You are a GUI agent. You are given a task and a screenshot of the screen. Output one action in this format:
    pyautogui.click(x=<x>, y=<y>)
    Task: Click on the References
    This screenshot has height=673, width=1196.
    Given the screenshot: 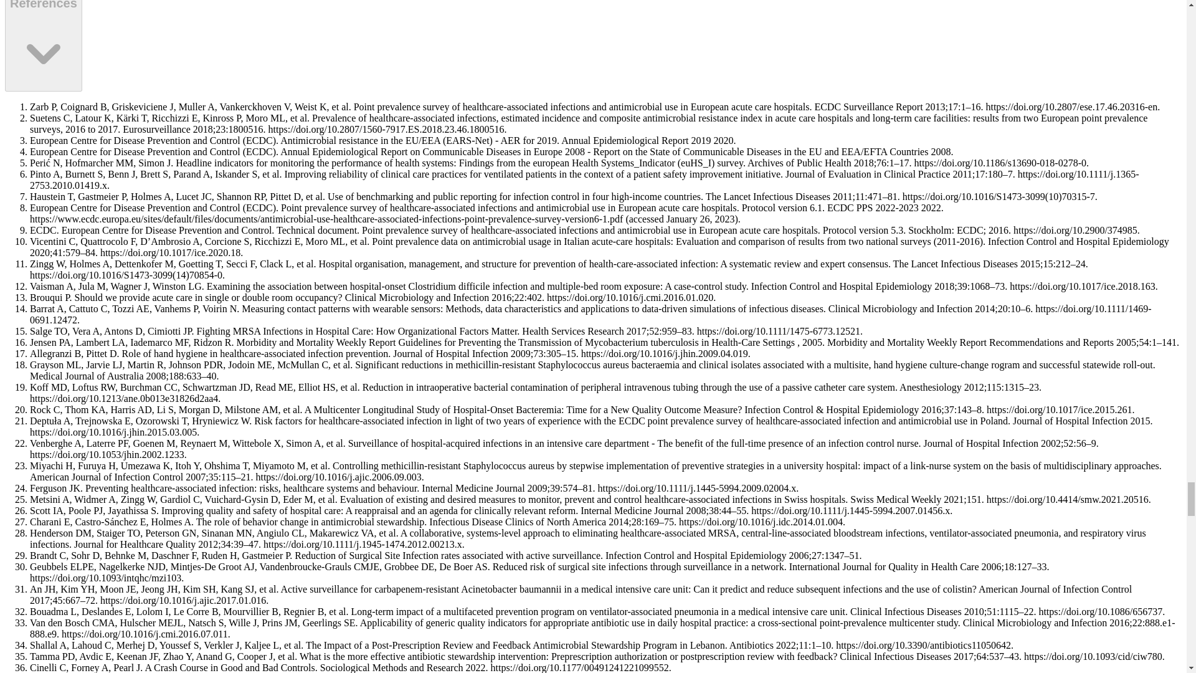 What is the action you would take?
    pyautogui.click(x=44, y=45)
    